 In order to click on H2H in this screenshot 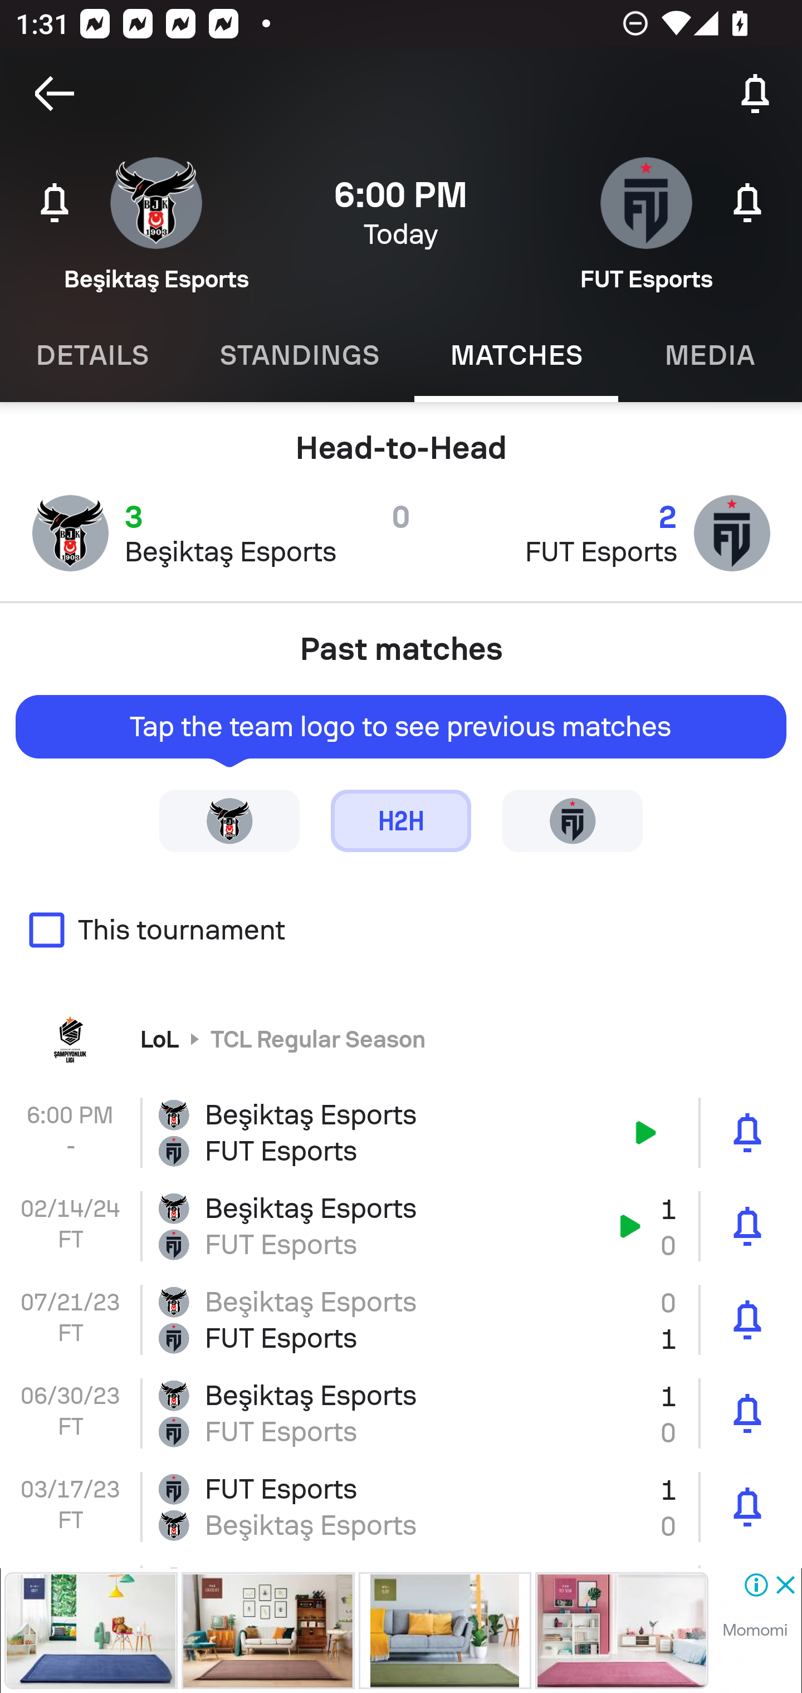, I will do `click(401, 820)`.